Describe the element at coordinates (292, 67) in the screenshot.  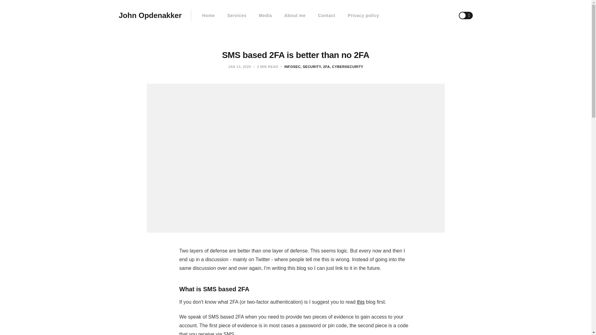
I see `Infosec` at that location.